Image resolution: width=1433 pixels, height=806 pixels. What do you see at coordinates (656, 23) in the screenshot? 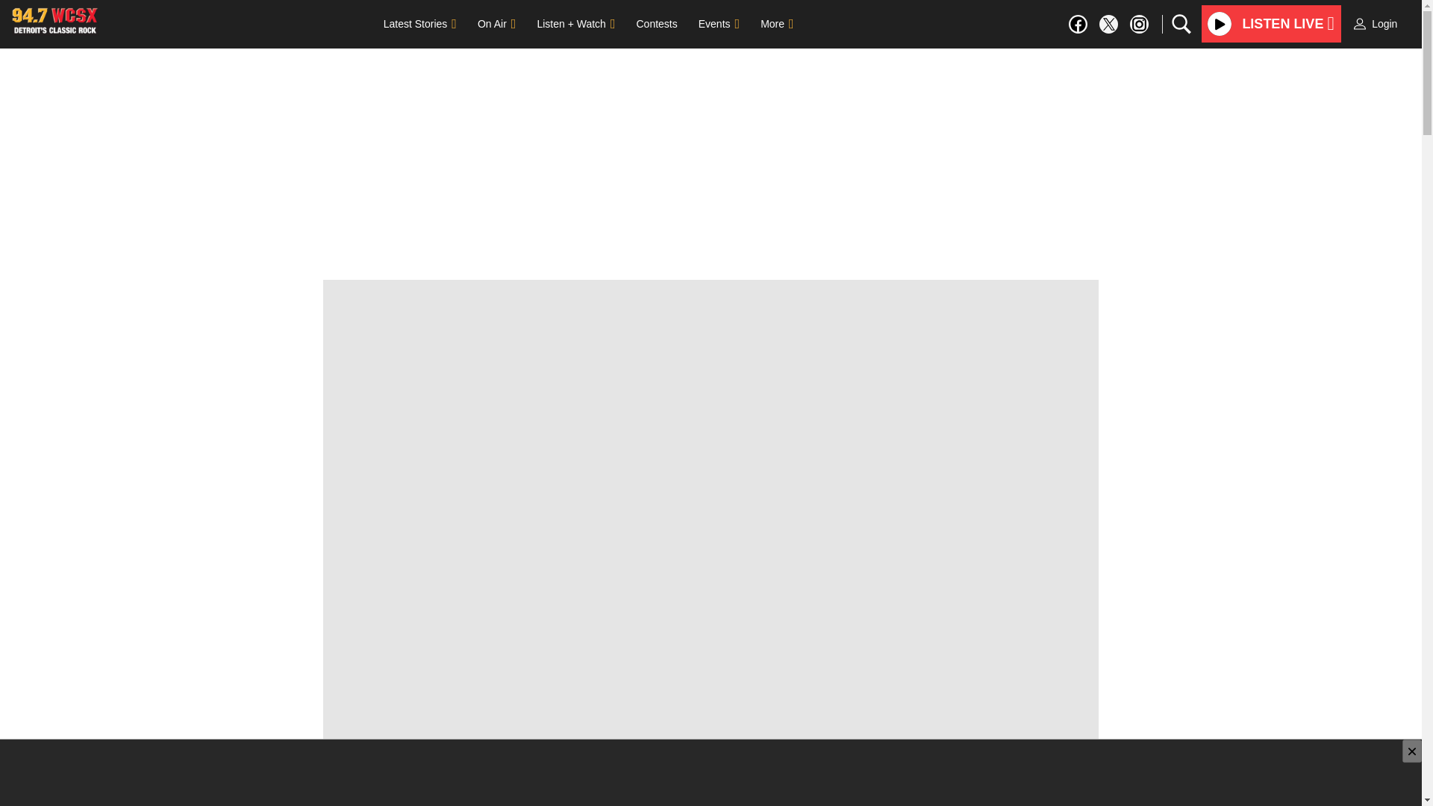
I see `Contests` at bounding box center [656, 23].